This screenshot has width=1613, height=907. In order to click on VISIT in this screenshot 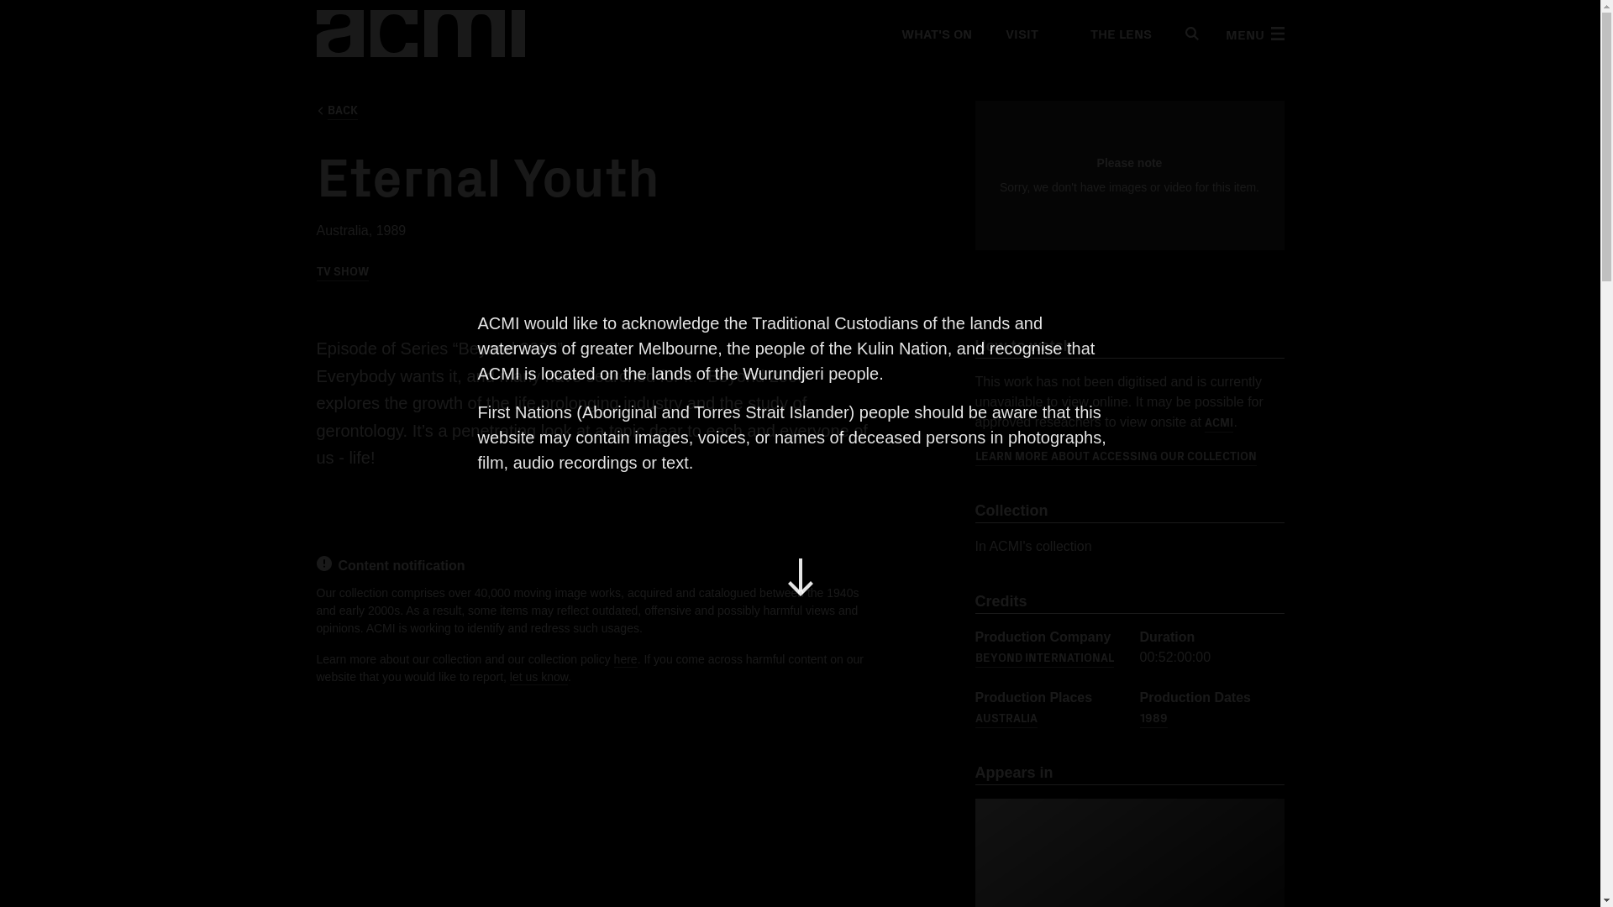, I will do `click(1021, 34)`.